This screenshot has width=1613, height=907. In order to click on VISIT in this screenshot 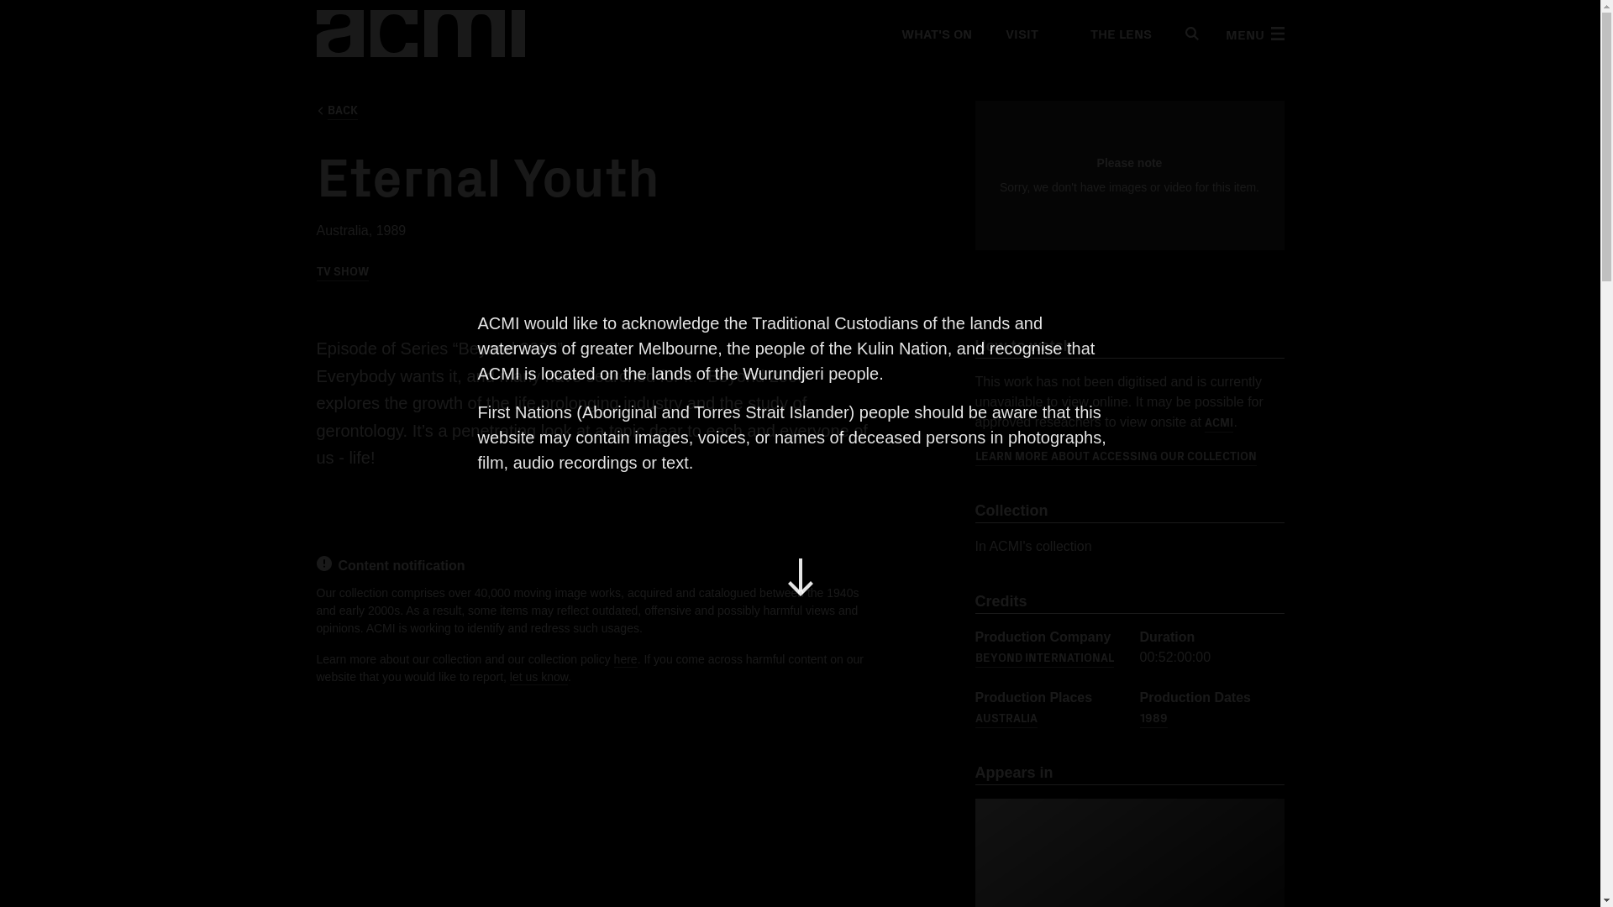, I will do `click(1021, 34)`.